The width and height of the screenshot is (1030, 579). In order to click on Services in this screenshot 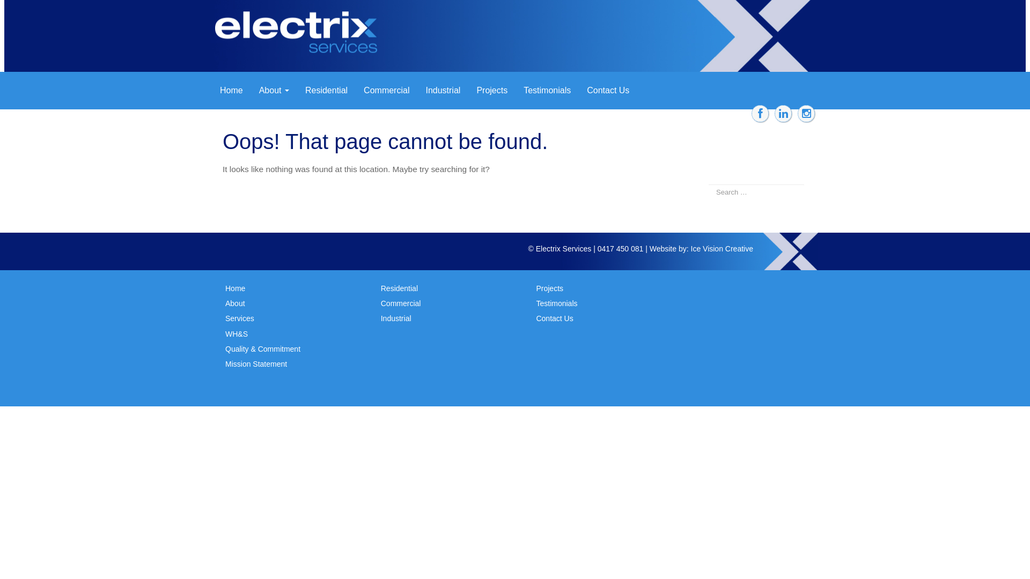, I will do `click(240, 318)`.